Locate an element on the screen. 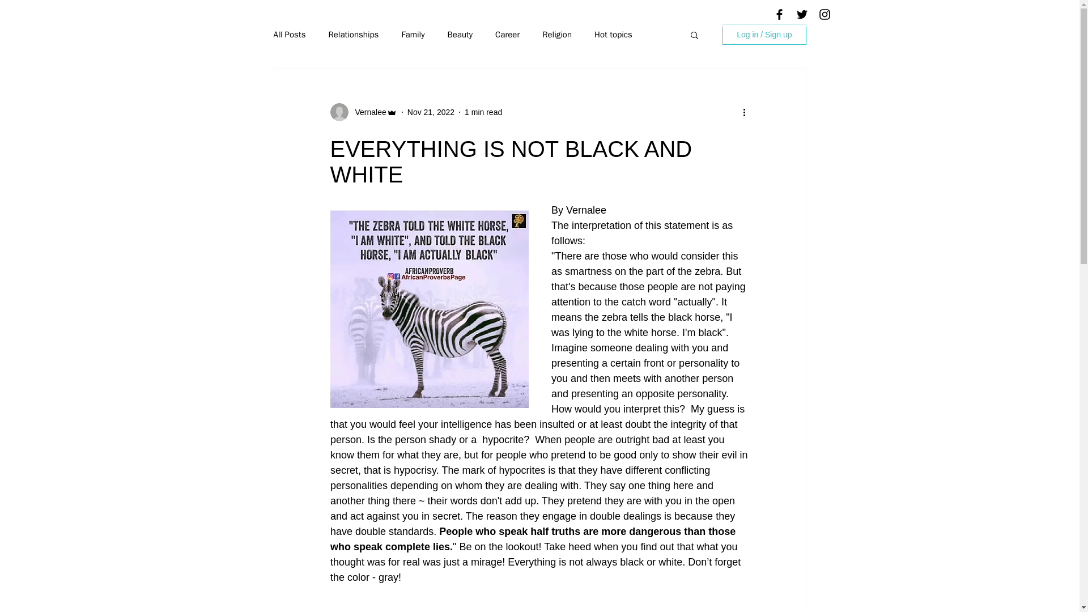 Image resolution: width=1088 pixels, height=612 pixels. Nov 21, 2022 is located at coordinates (431, 112).